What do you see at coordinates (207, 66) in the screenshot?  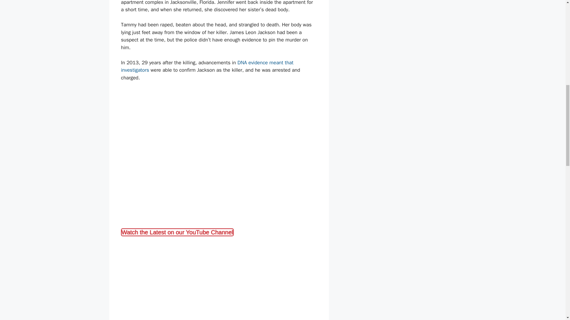 I see `DNA evidence meant that investigators` at bounding box center [207, 66].